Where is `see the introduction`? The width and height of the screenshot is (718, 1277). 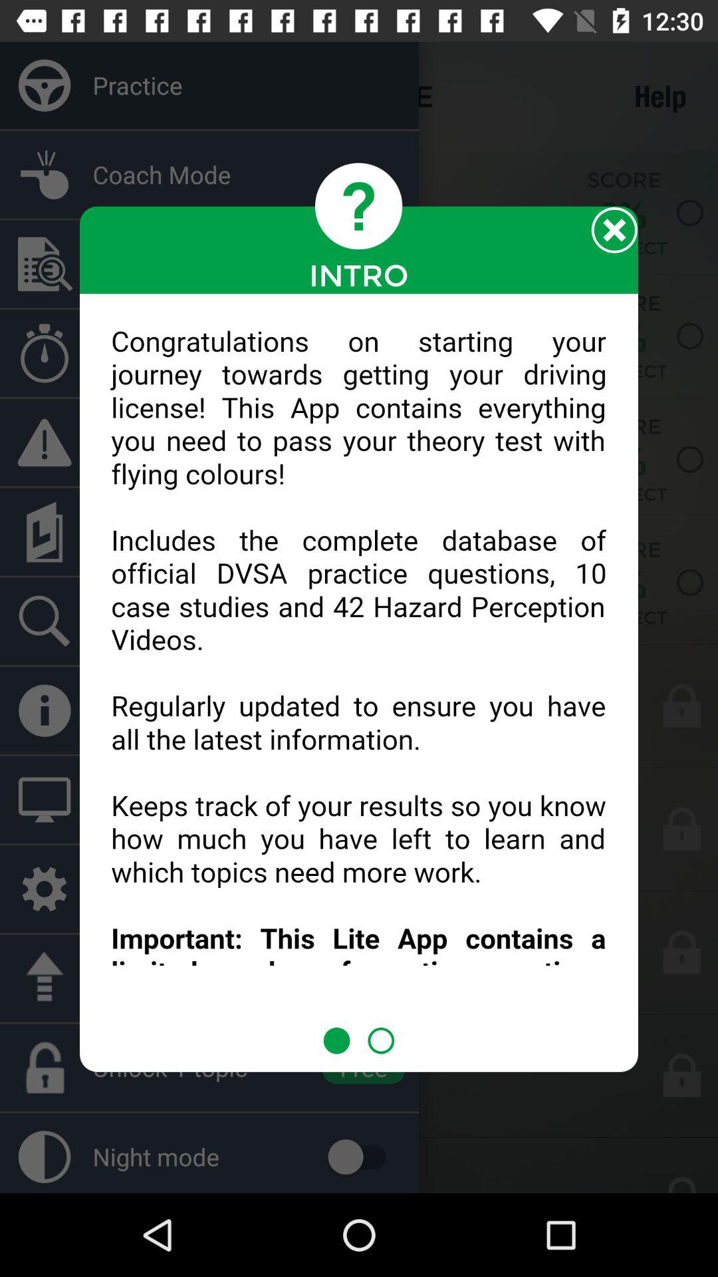
see the introduction is located at coordinates (359, 660).